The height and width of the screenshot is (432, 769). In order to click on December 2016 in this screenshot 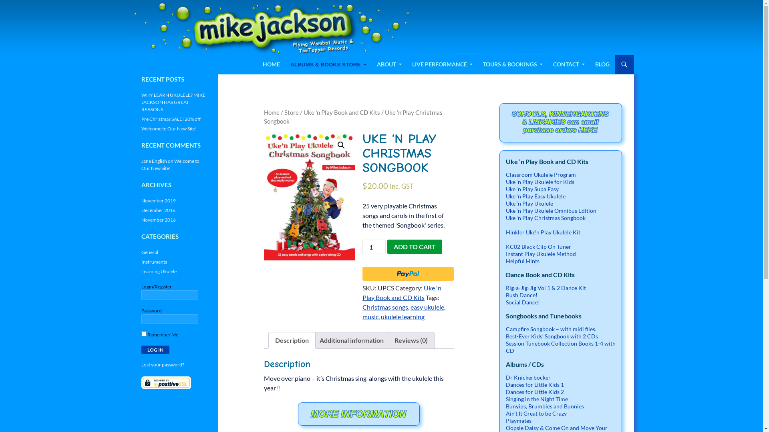, I will do `click(158, 210)`.